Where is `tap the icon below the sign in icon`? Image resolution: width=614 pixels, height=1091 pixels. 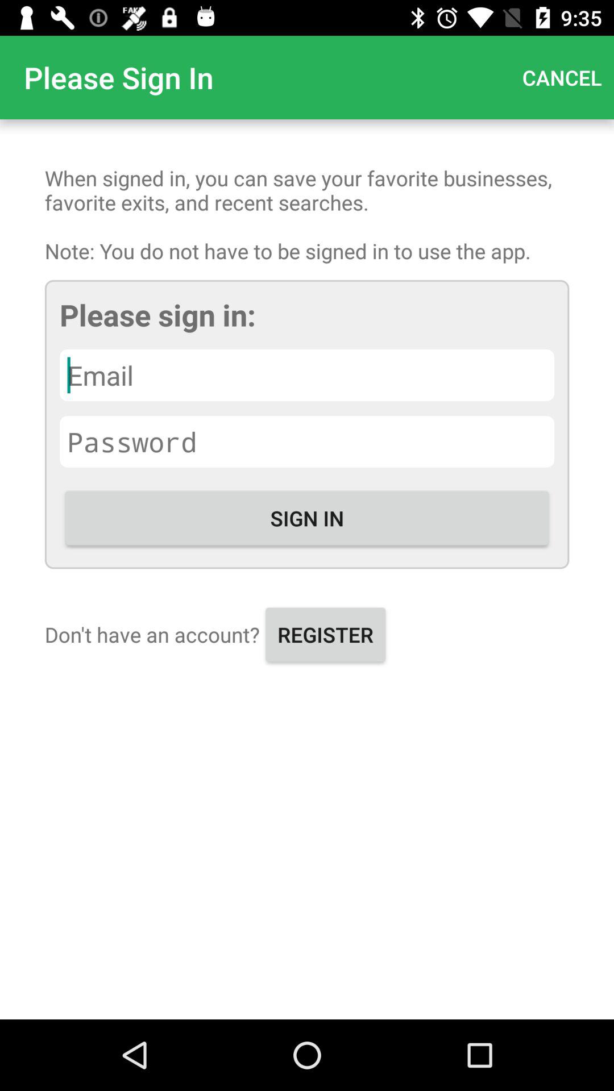
tap the icon below the sign in icon is located at coordinates (325, 634).